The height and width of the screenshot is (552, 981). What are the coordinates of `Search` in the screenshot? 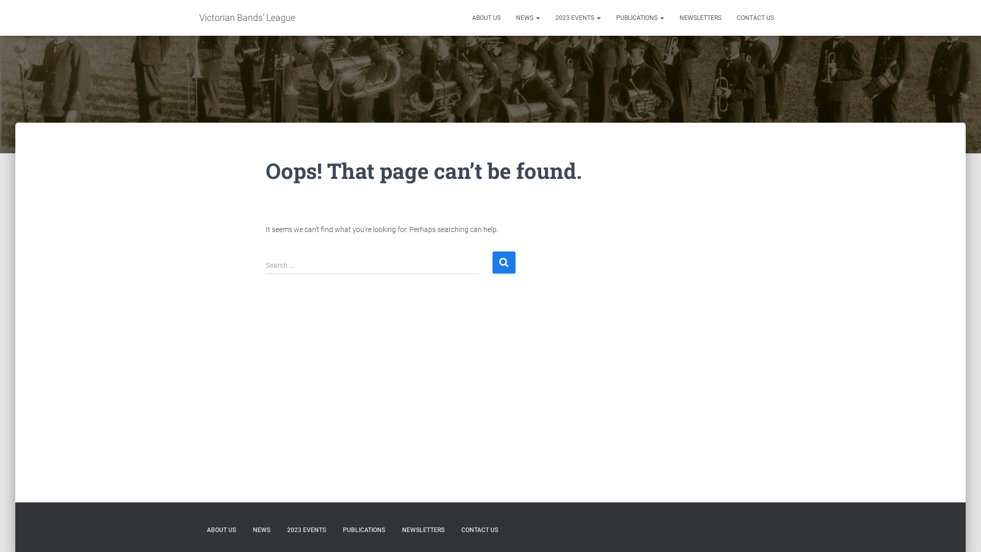 It's located at (504, 263).